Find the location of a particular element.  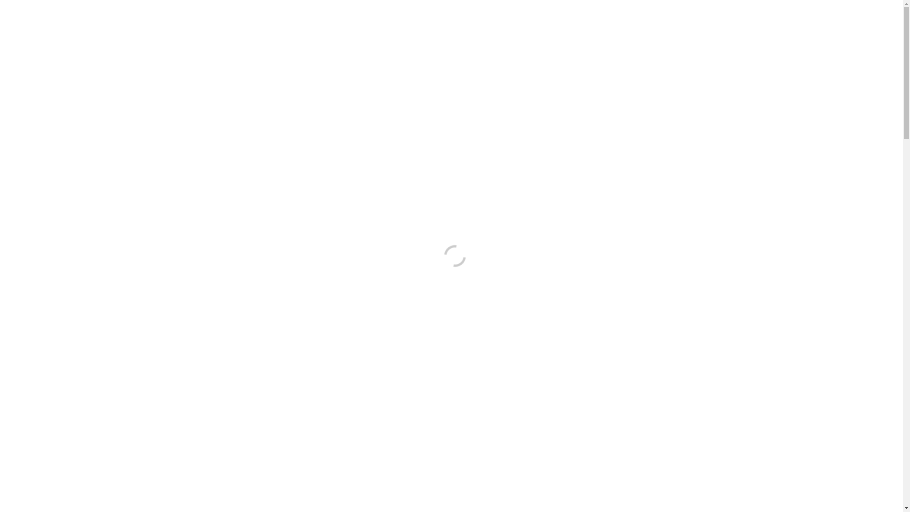

IMG-20201013-WA0033 is located at coordinates (430, 249).